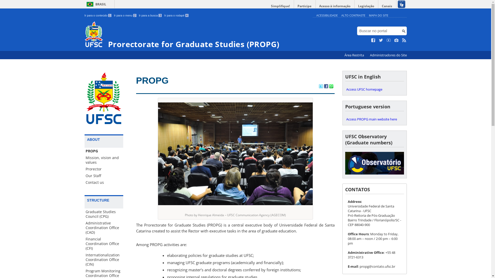 This screenshot has width=495, height=278. What do you see at coordinates (104, 228) in the screenshot?
I see `Administrative Coordination Office (CAD)` at bounding box center [104, 228].